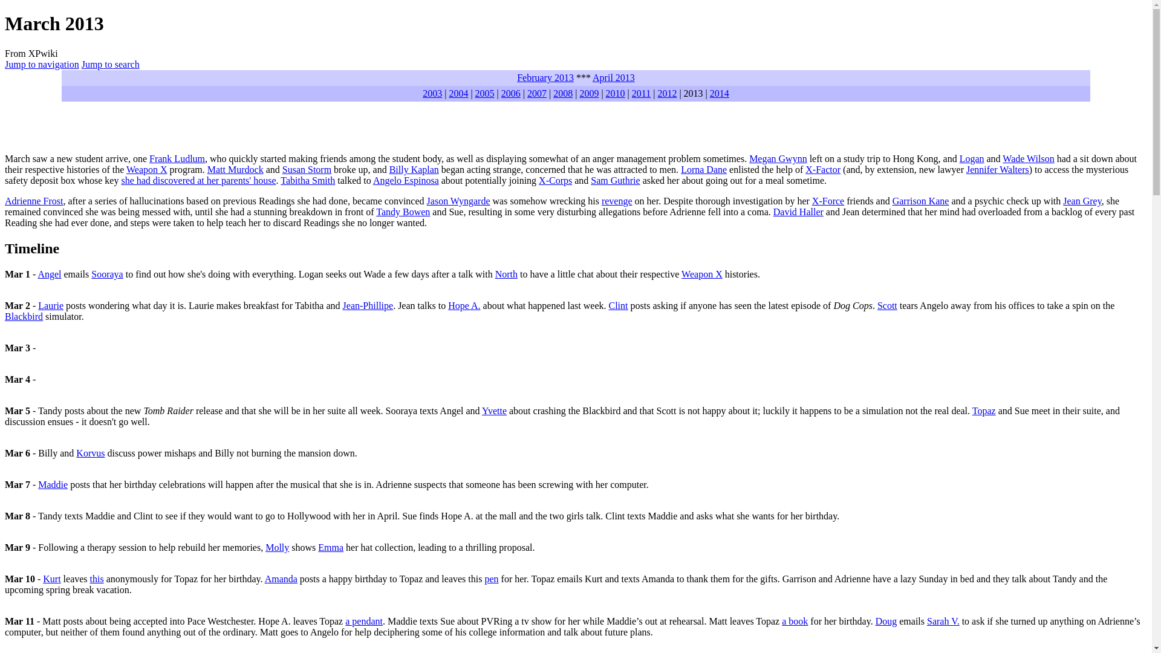  Describe the element at coordinates (146, 169) in the screenshot. I see `Weapon X` at that location.